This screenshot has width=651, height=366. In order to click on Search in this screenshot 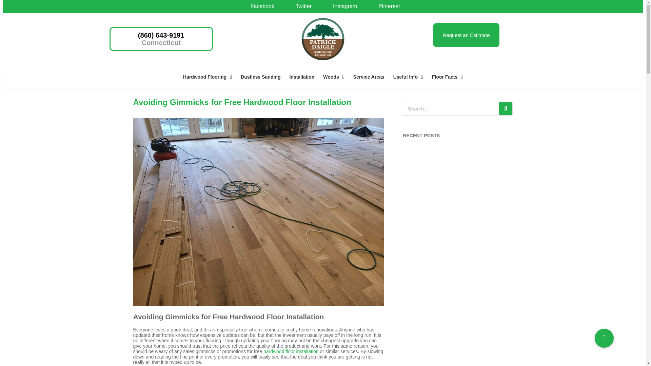, I will do `click(451, 109)`.